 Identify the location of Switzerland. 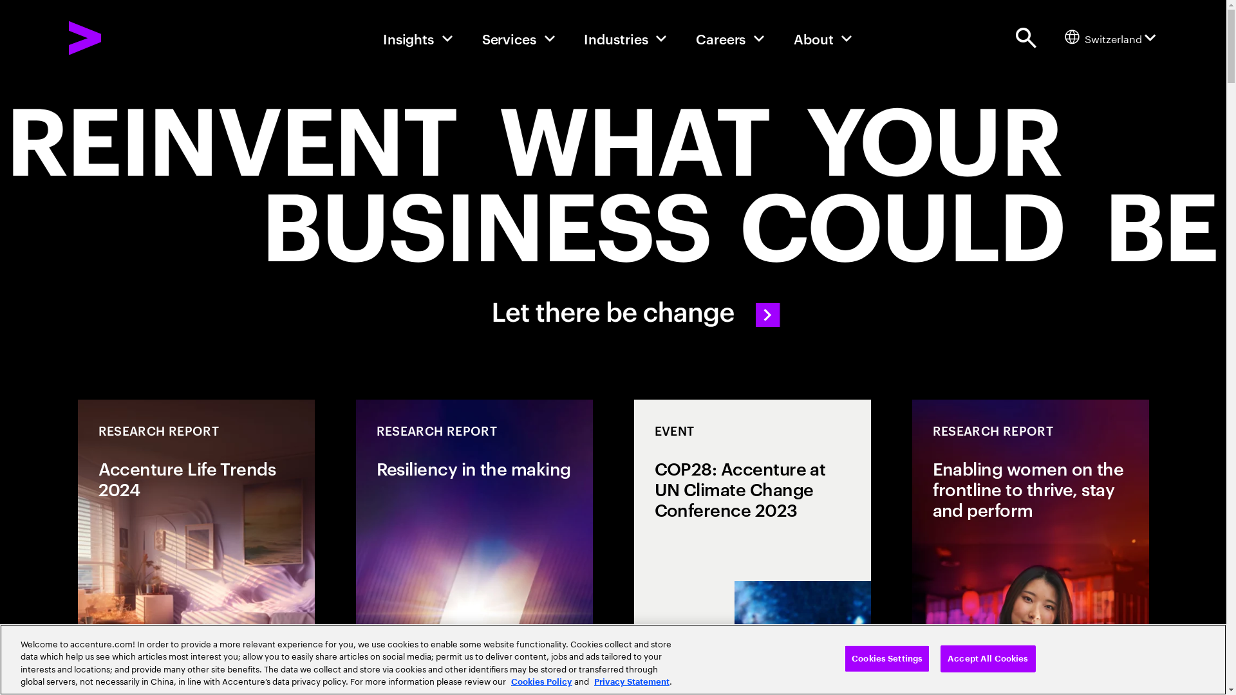
(1110, 37).